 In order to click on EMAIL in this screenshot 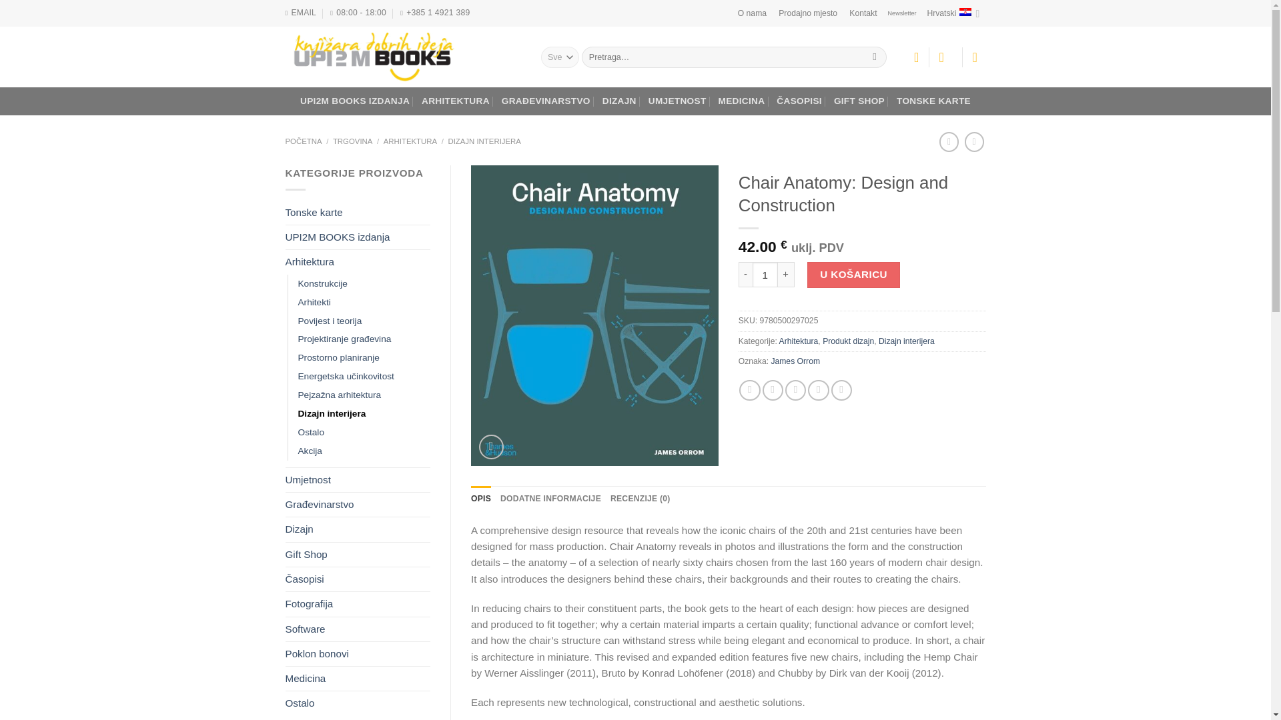, I will do `click(301, 13)`.